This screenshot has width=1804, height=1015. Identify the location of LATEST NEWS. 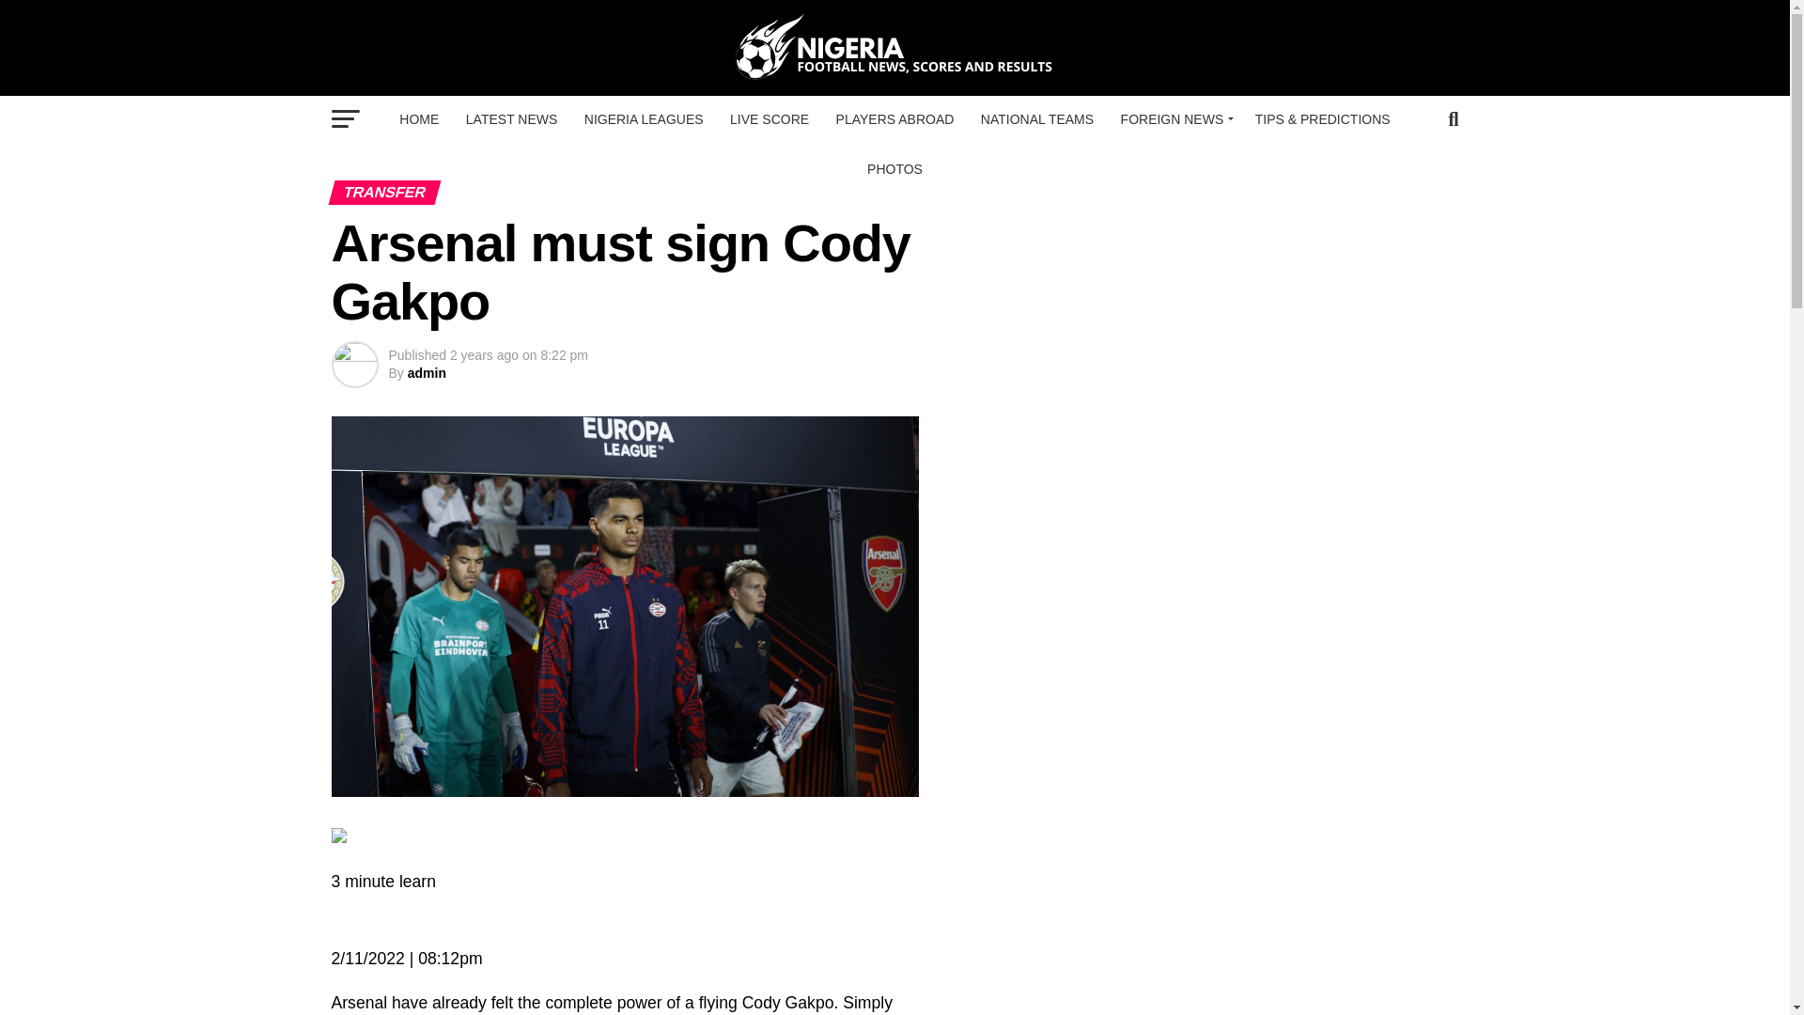
(511, 118).